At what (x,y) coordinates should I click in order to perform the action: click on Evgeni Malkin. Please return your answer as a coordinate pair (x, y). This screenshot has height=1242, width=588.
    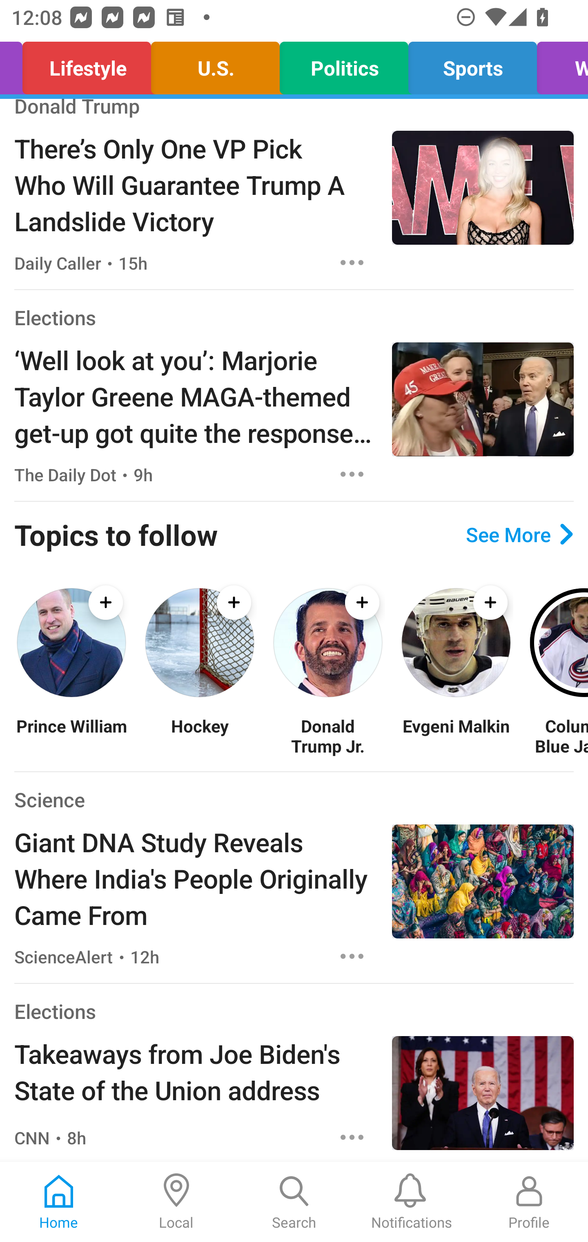
    Looking at the image, I should click on (456, 735).